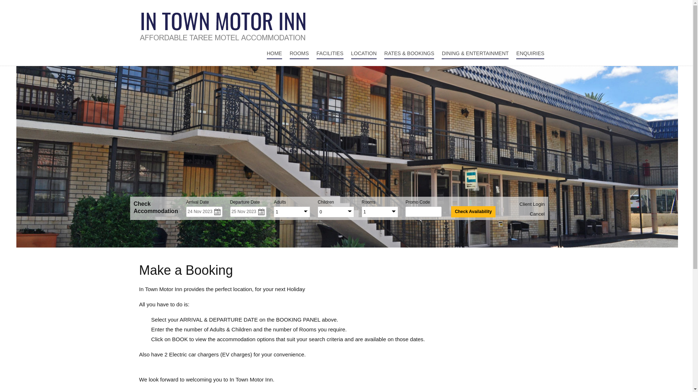  I want to click on Cancel, so click(537, 214).